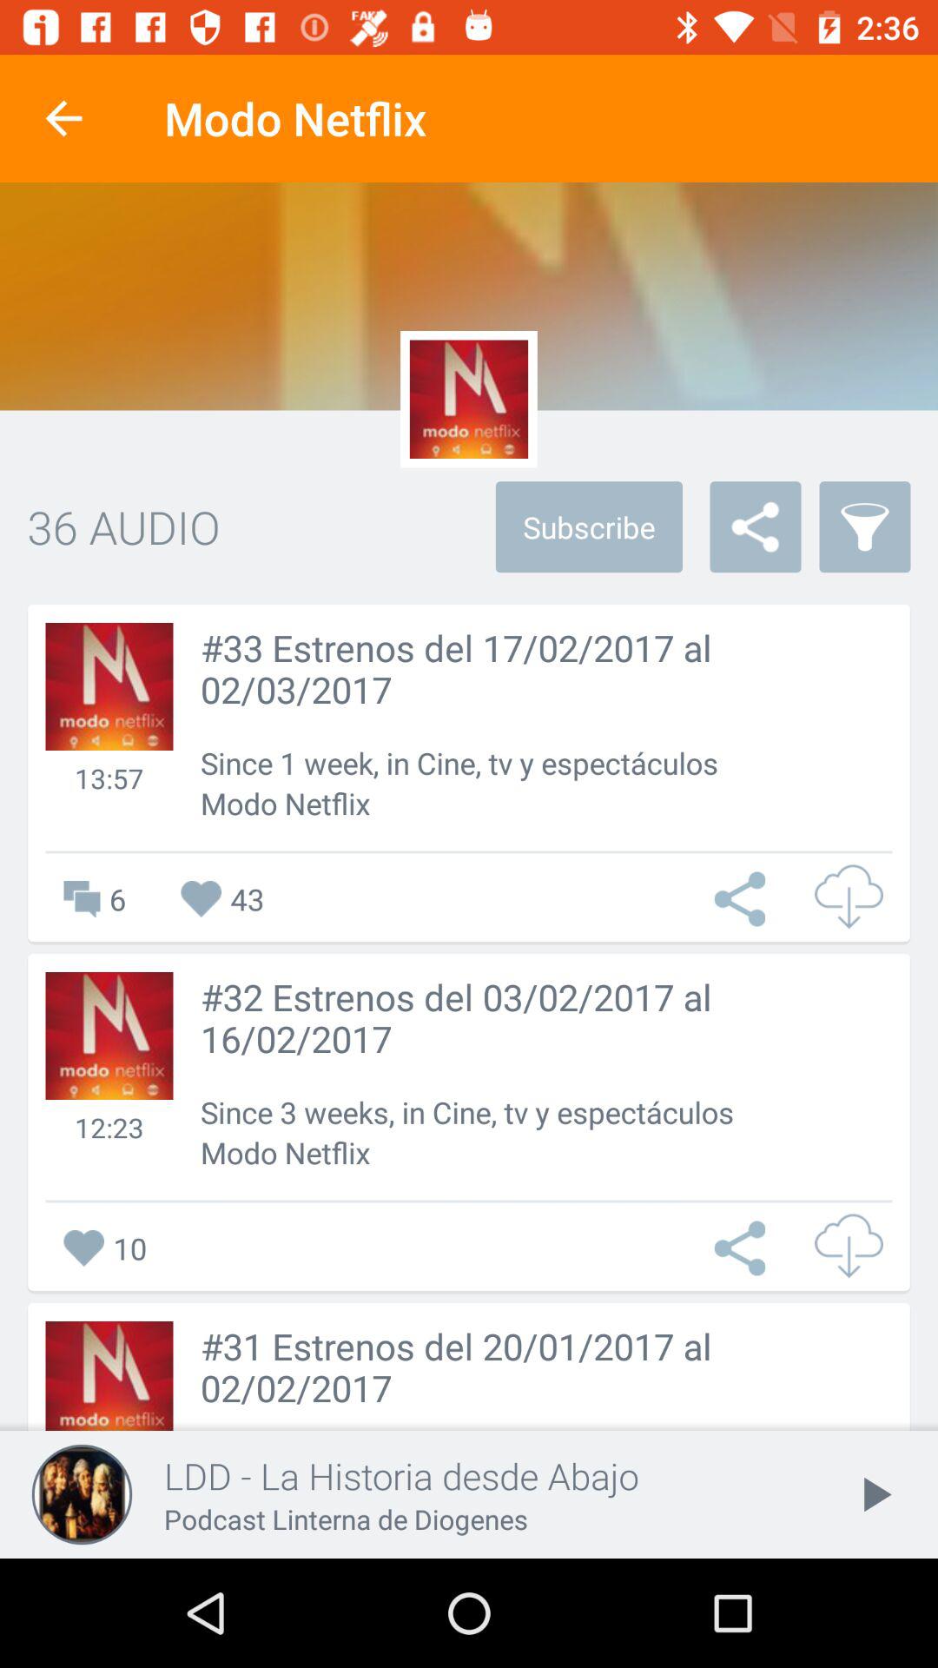  What do you see at coordinates (589, 526) in the screenshot?
I see `launch icon to the right of the 36 audio item` at bounding box center [589, 526].